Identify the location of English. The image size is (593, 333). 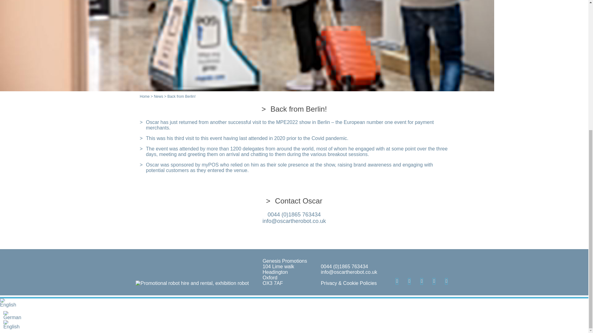
(2, 300).